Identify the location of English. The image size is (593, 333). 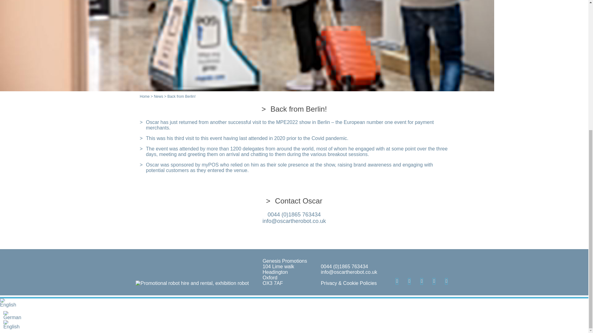
(2, 300).